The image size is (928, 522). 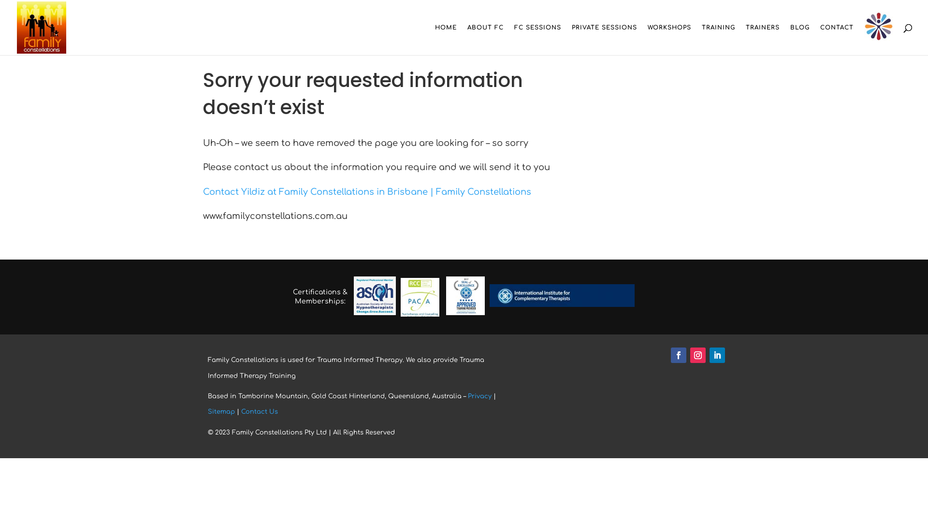 I want to click on CONTACT, so click(x=837, y=40).